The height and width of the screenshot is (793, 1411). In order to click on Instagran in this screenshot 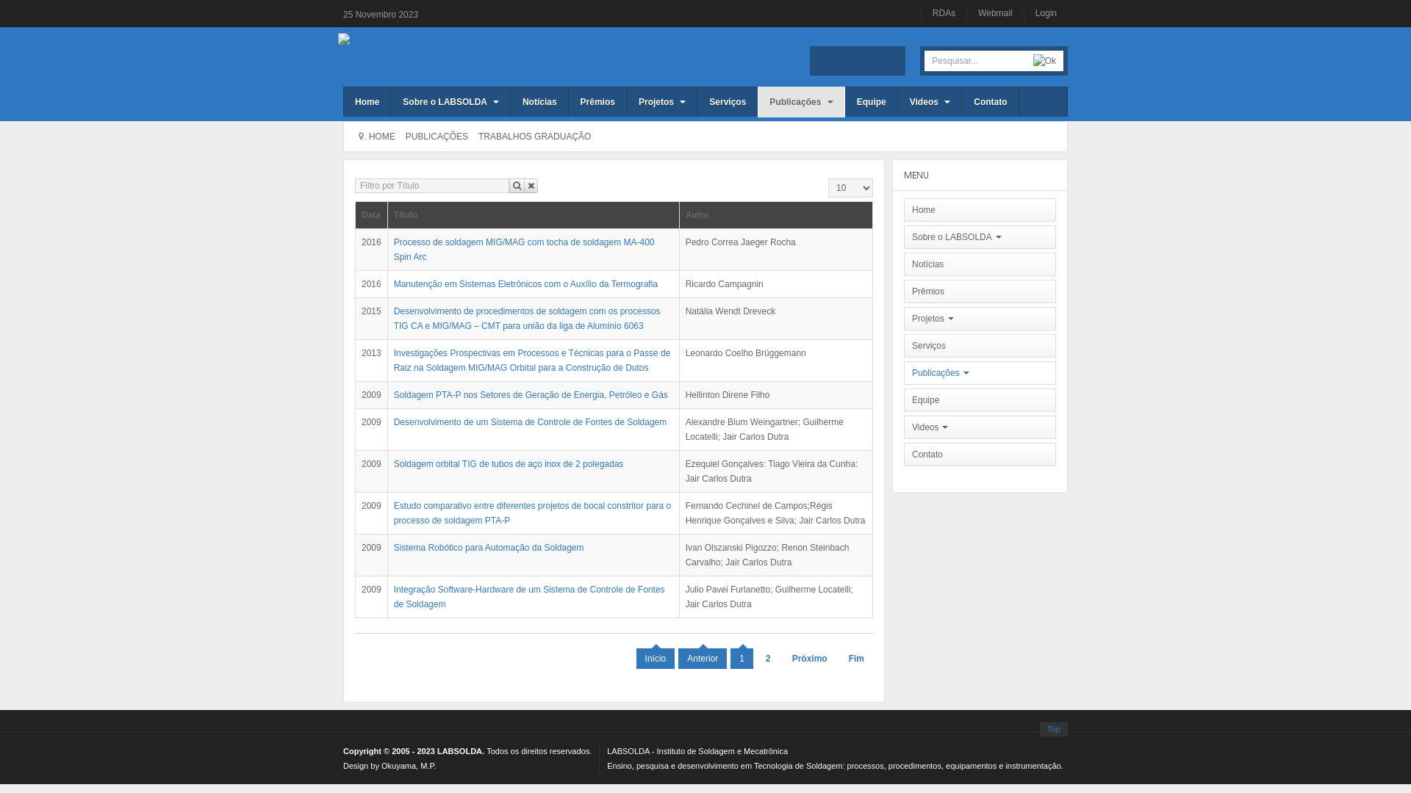, I will do `click(847, 61)`.